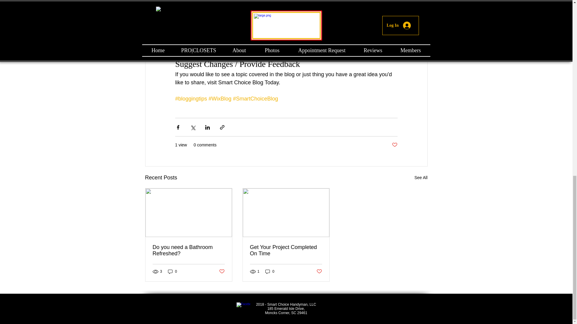 The image size is (577, 324). What do you see at coordinates (319, 271) in the screenshot?
I see `Post not marked as liked` at bounding box center [319, 271].